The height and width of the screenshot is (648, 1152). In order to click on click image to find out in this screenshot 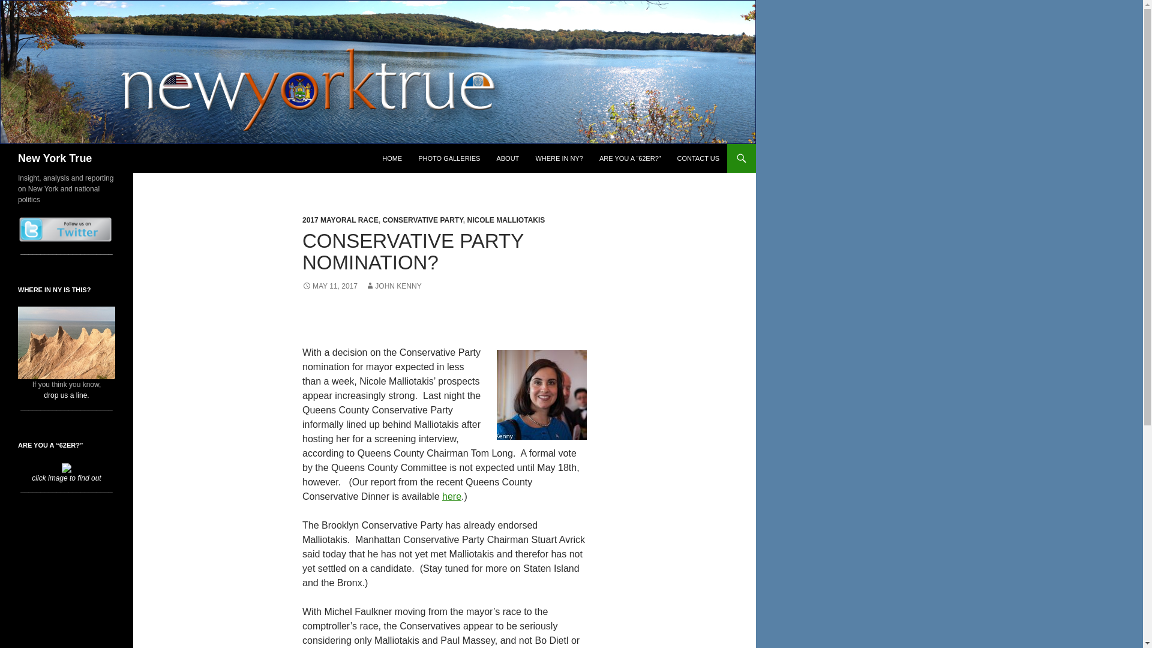, I will do `click(66, 473)`.